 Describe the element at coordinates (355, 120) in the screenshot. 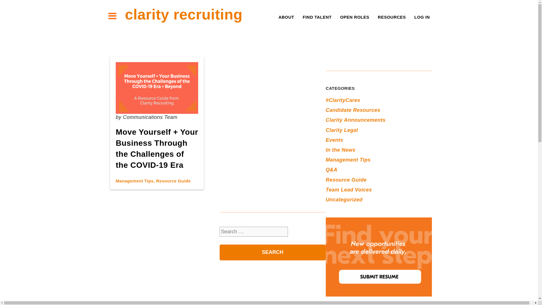

I see `Clarity Announcements` at that location.